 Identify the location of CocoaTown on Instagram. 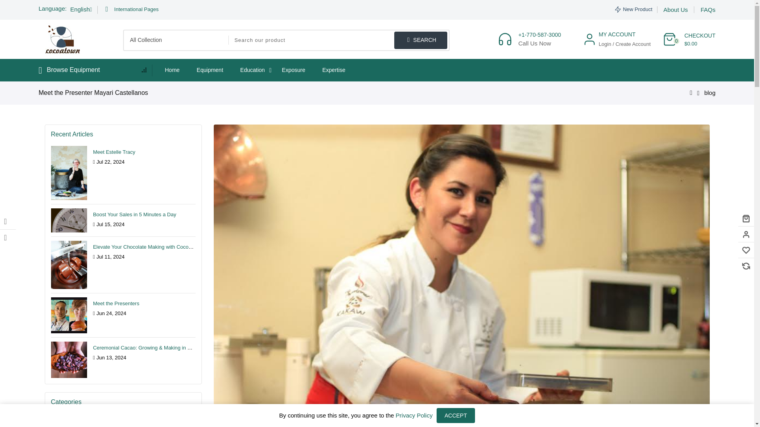
(8, 238).